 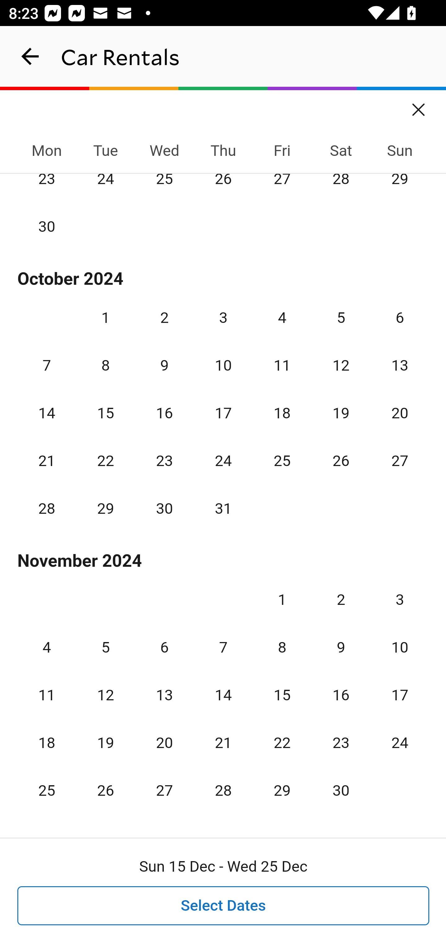 What do you see at coordinates (164, 790) in the screenshot?
I see `27 November 2024` at bounding box center [164, 790].